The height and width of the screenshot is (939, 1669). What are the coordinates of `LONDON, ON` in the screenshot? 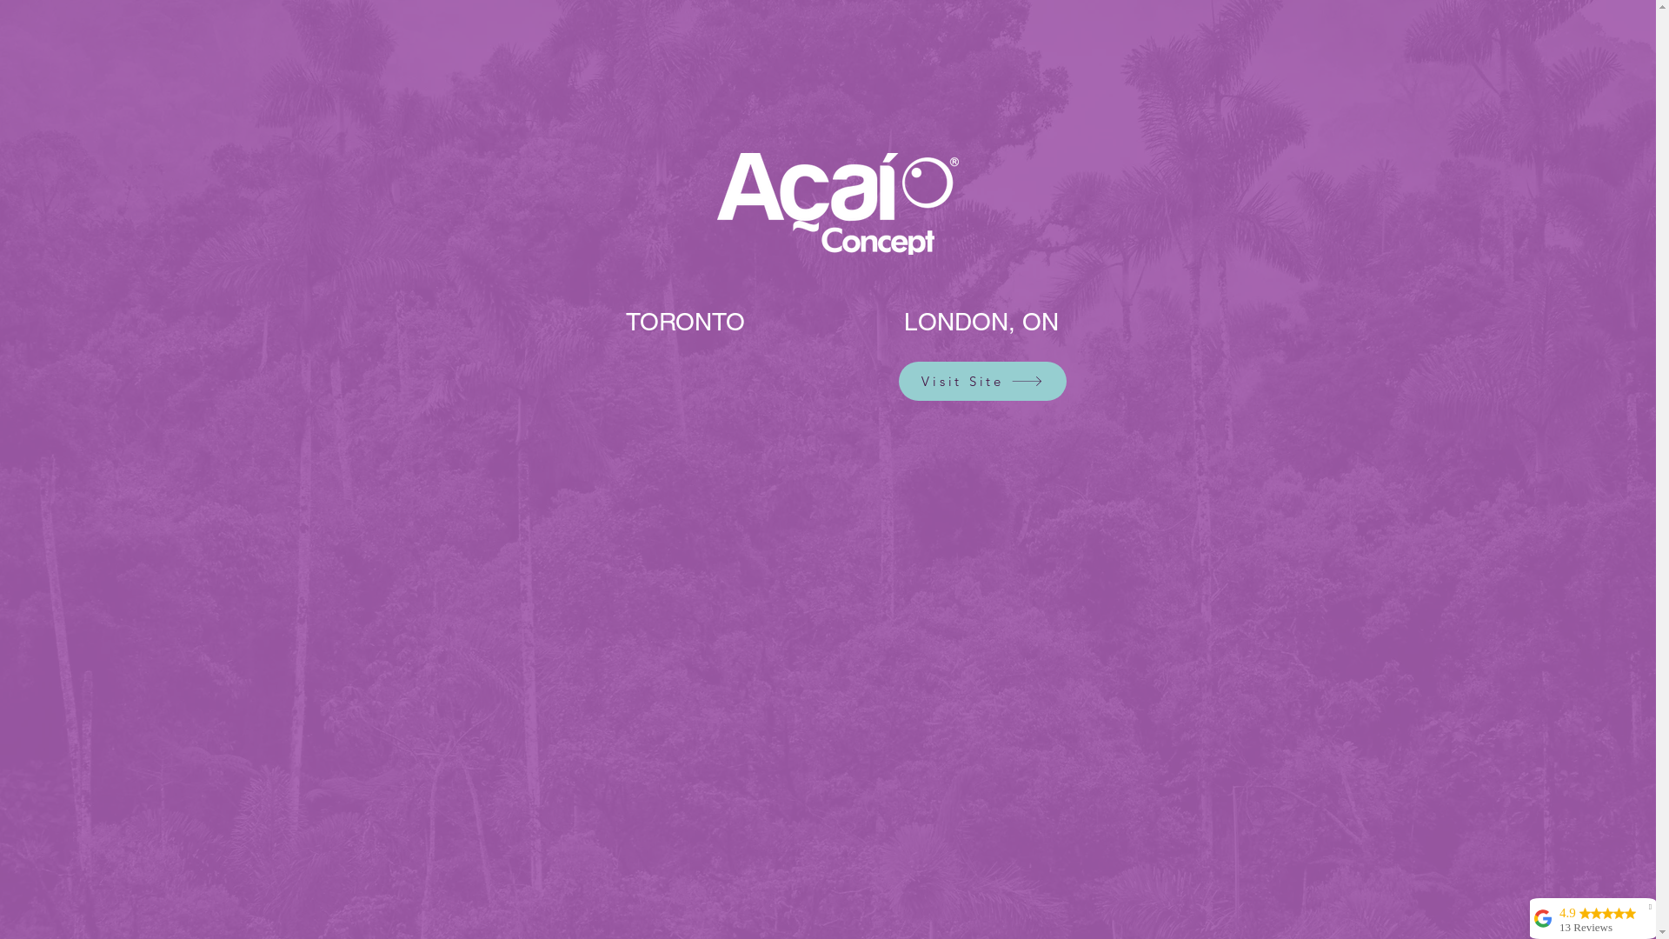 It's located at (981, 322).